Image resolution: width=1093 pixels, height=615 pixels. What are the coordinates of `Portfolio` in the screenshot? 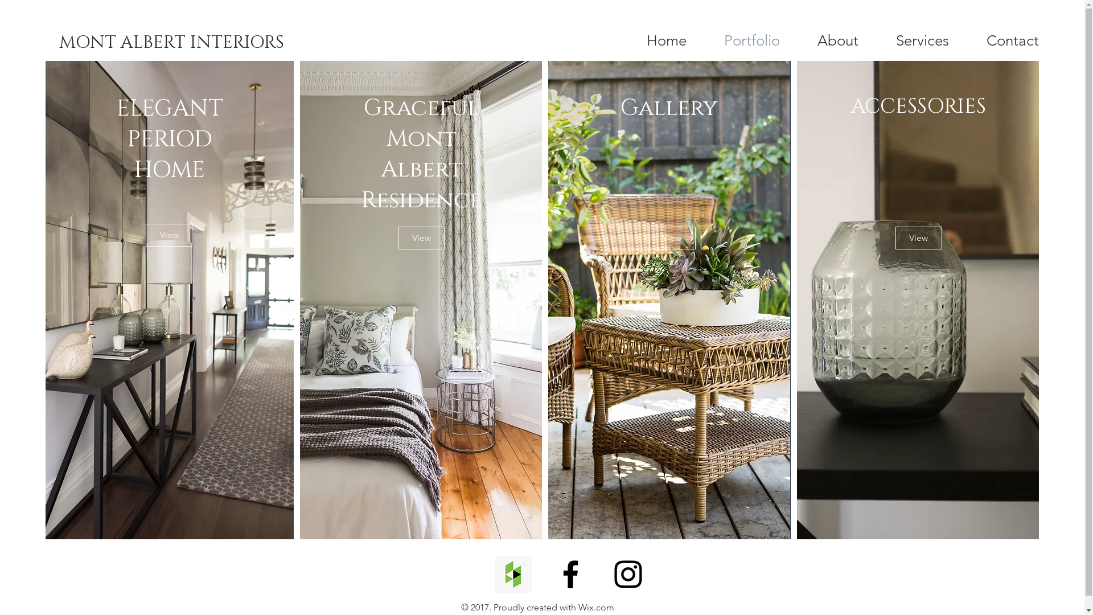 It's located at (752, 41).